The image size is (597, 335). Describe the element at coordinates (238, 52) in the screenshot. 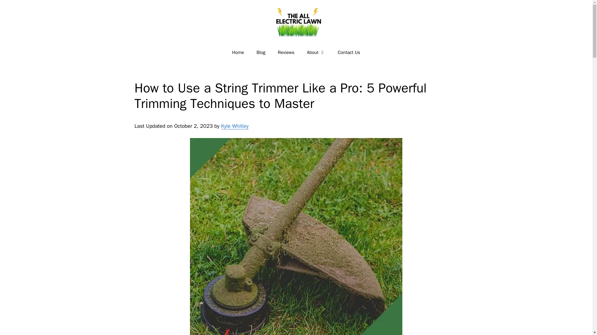

I see `Home` at that location.